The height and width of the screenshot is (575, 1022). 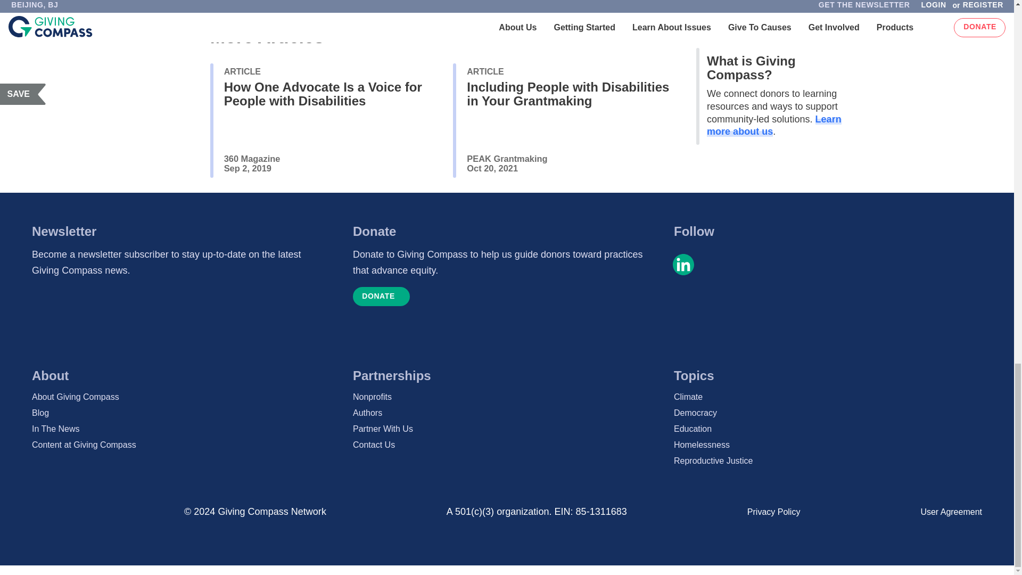 I want to click on Nonprofits, so click(x=507, y=397).